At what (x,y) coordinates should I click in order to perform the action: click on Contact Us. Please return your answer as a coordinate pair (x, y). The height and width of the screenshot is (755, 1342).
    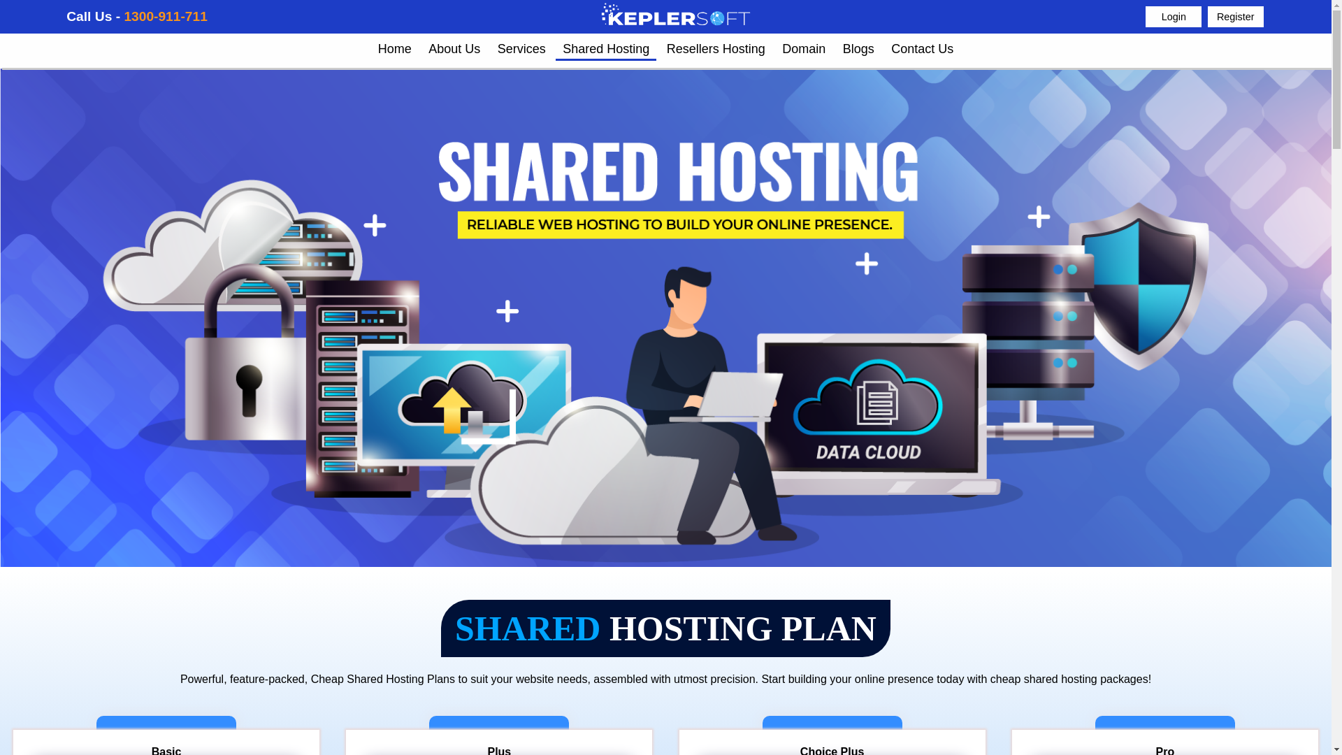
    Looking at the image, I should click on (923, 47).